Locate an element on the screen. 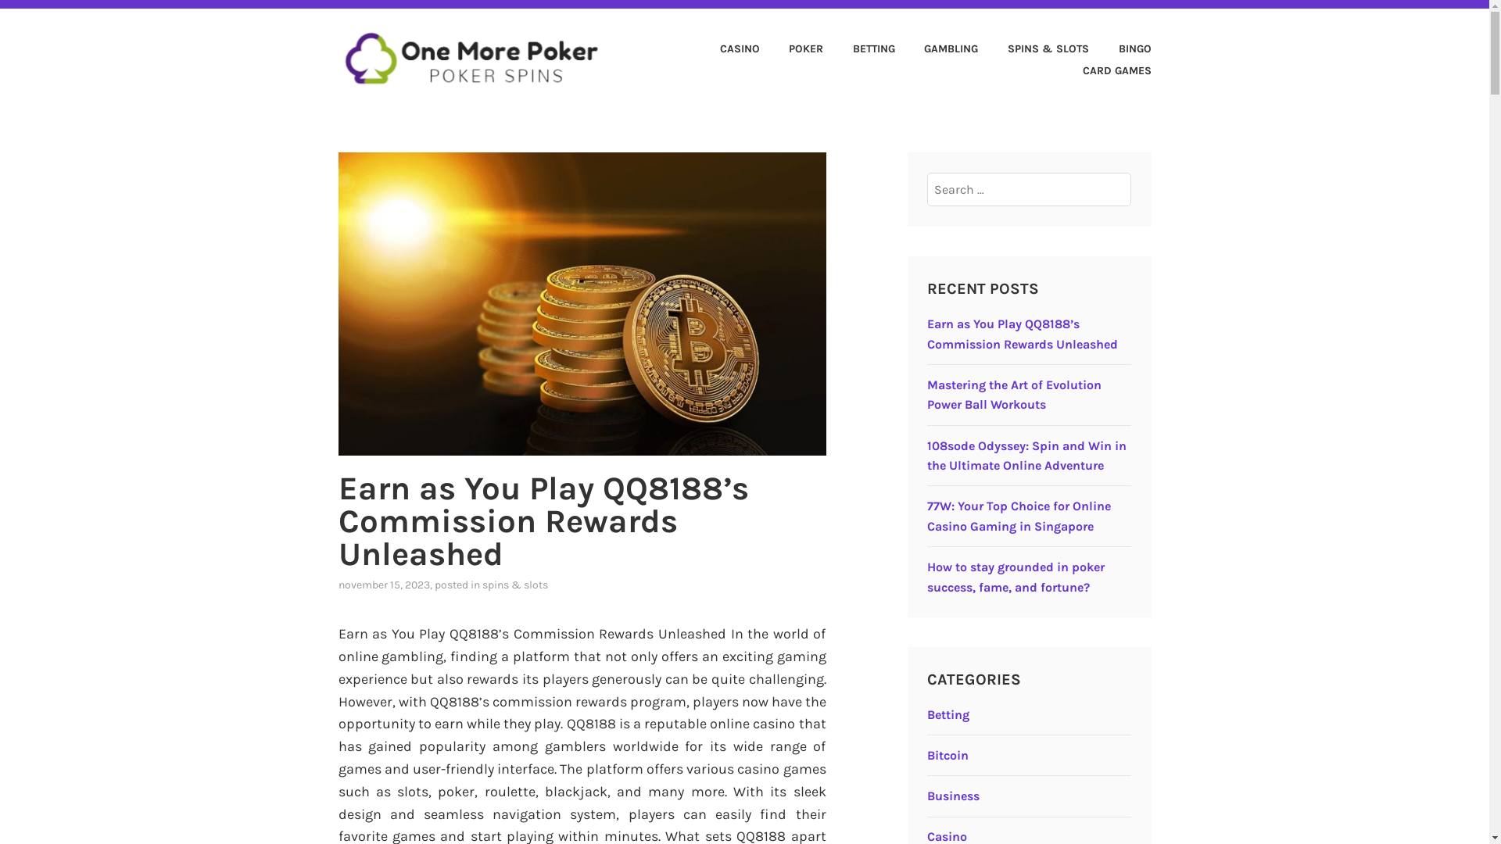 The width and height of the screenshot is (1501, 844). spins & slots is located at coordinates (514, 585).